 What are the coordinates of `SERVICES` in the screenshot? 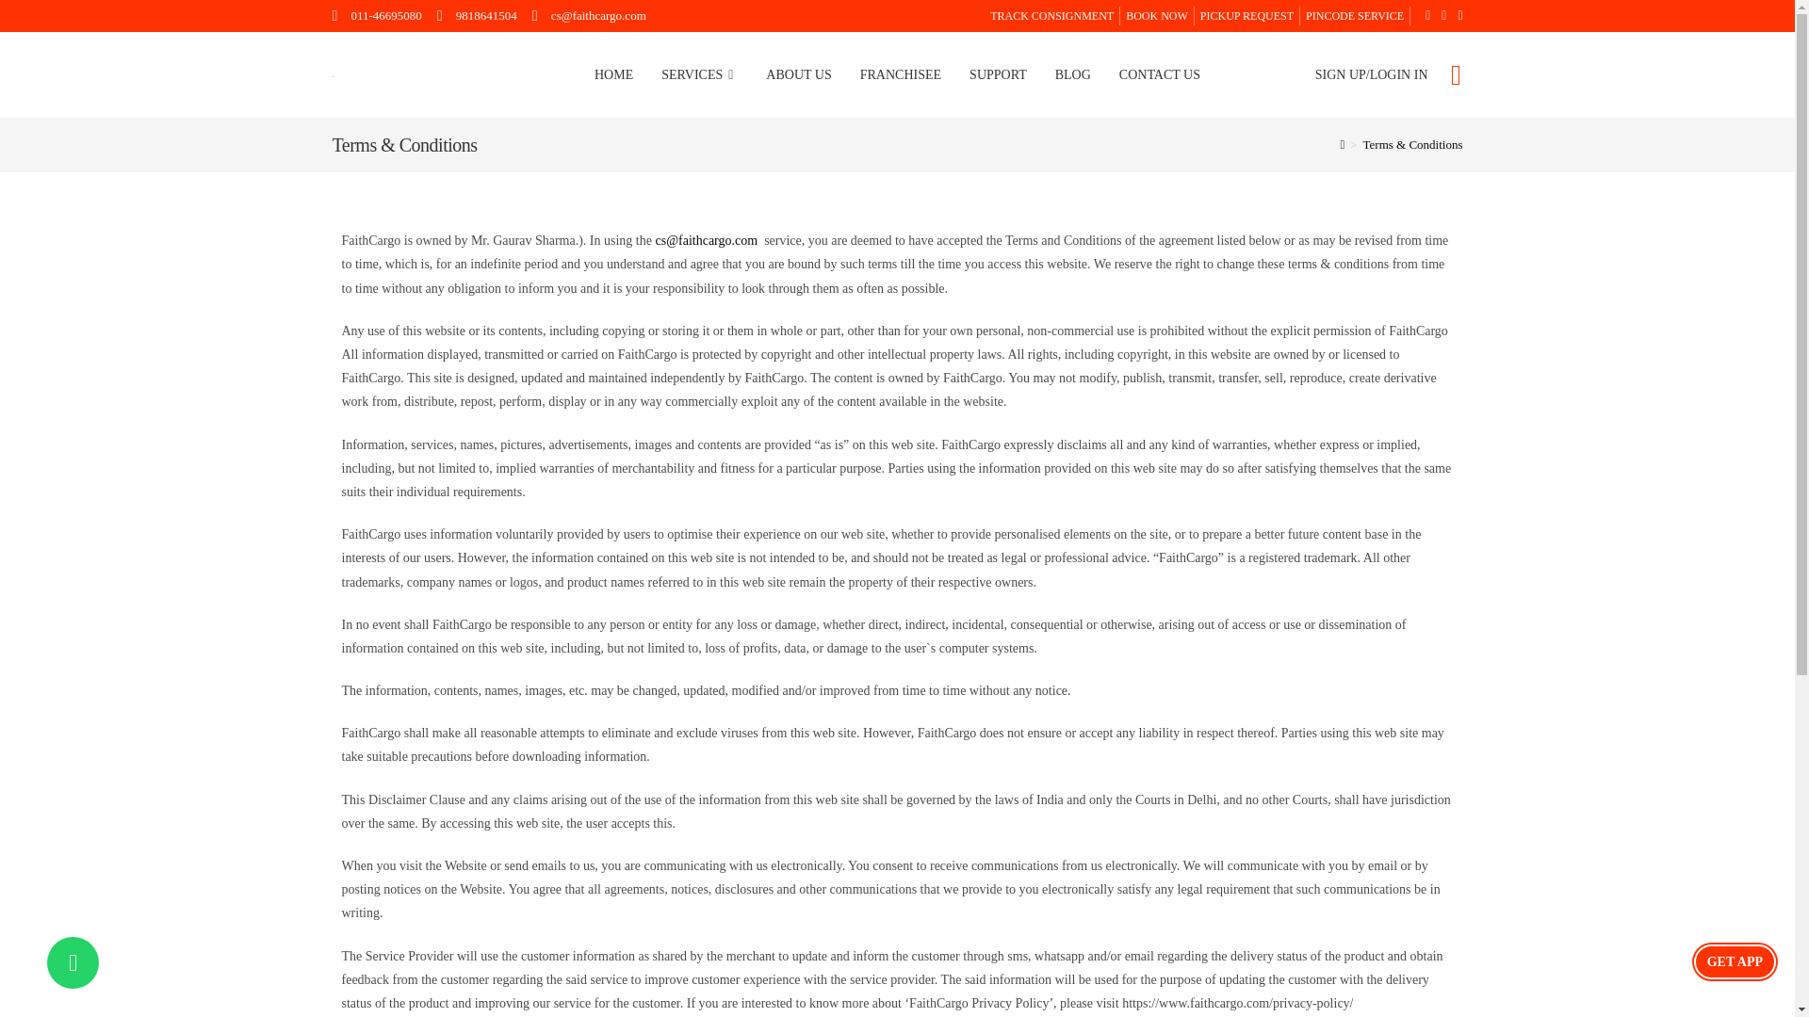 It's located at (699, 75).